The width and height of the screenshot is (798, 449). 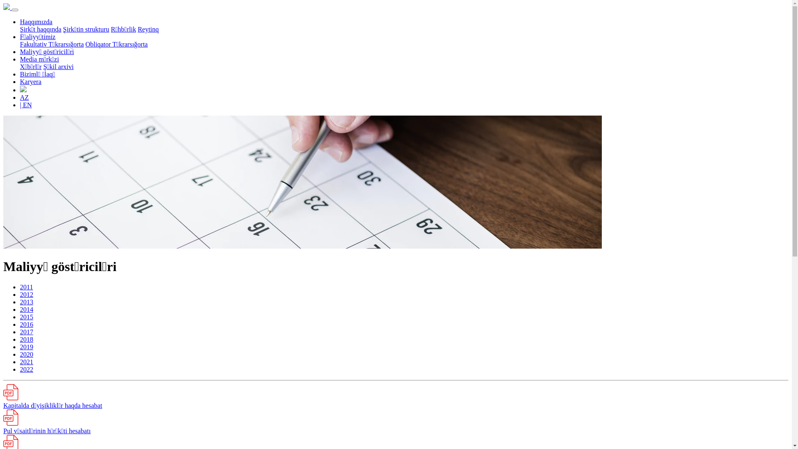 I want to click on 2022, so click(x=27, y=369).